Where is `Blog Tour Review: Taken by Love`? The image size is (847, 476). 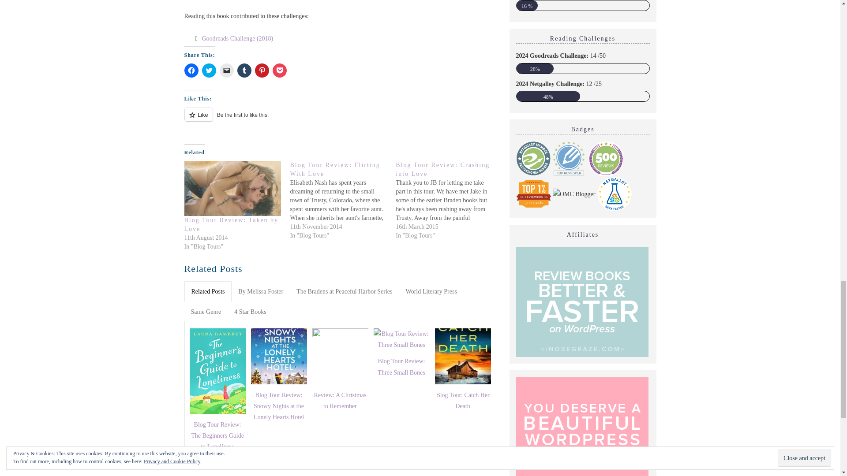
Blog Tour Review: Taken by Love is located at coordinates (233, 189).